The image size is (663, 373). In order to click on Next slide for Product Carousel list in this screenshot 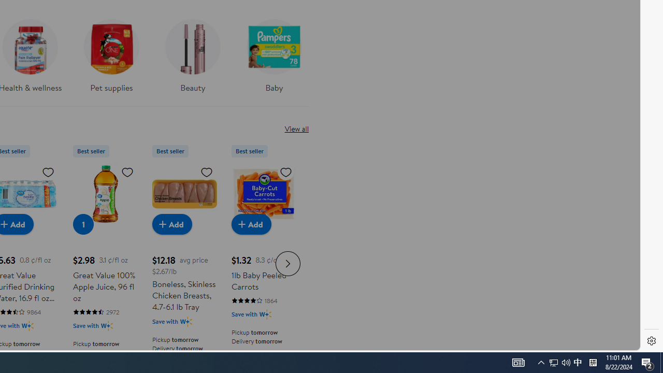, I will do `click(288, 263)`.